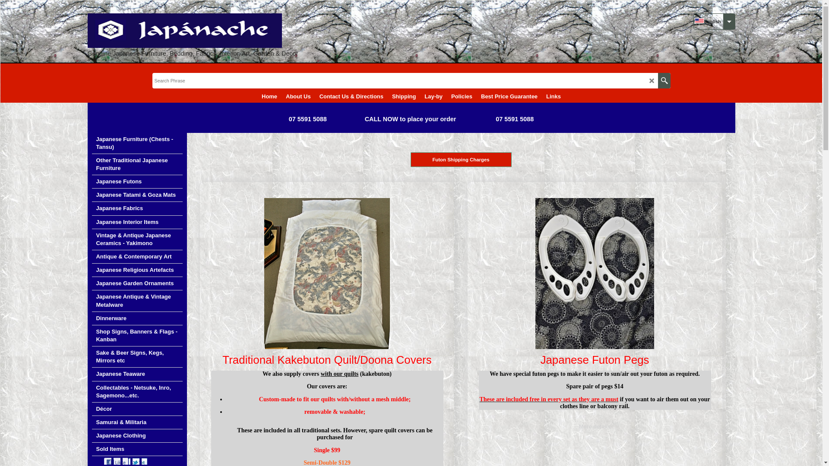 The height and width of the screenshot is (466, 829). Describe the element at coordinates (595, 274) in the screenshot. I see `japanese futon pegs_20220331101229` at that location.